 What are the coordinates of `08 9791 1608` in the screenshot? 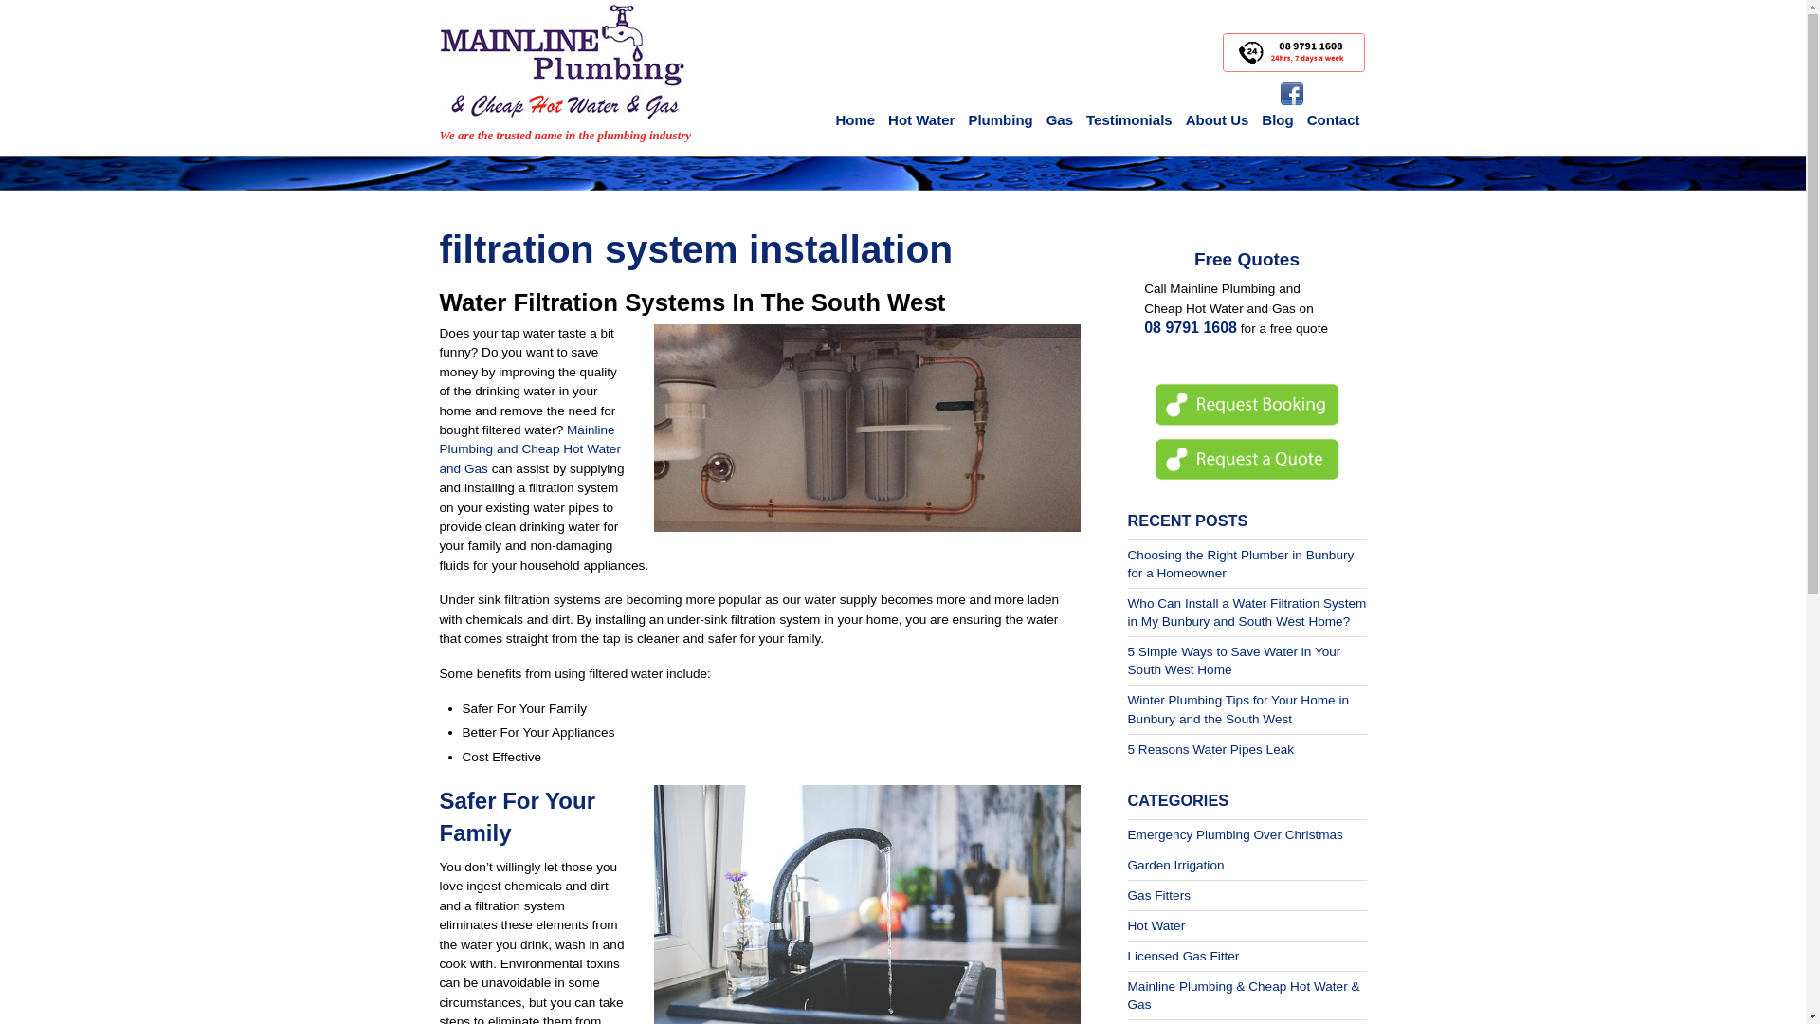 It's located at (1191, 328).